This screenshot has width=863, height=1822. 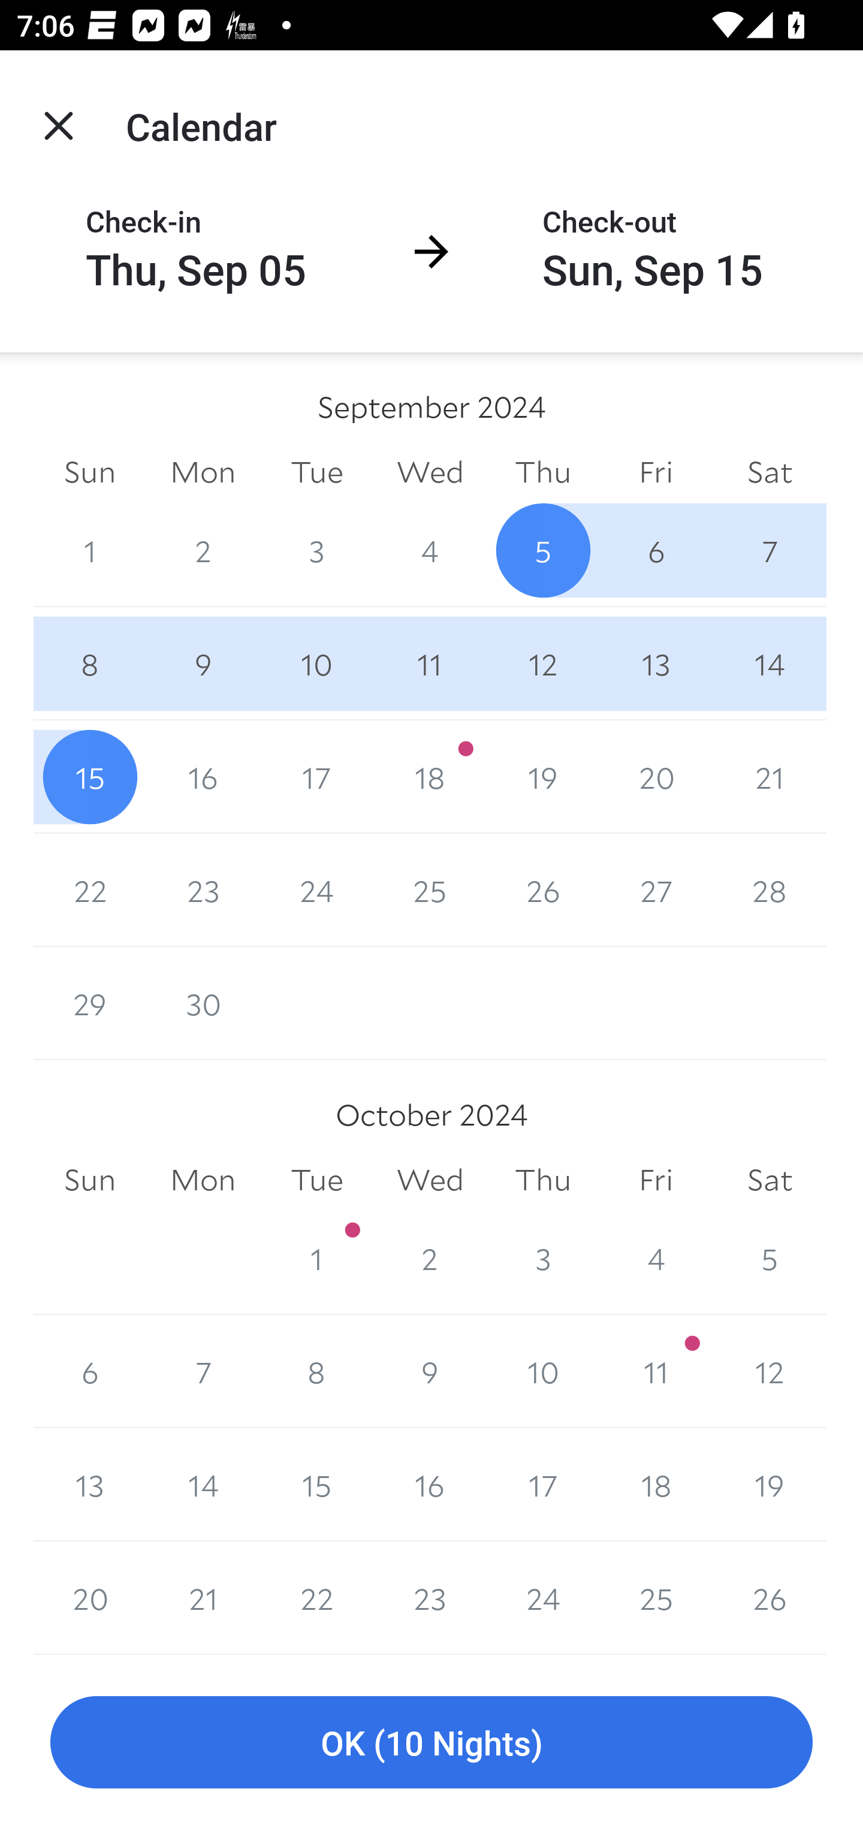 I want to click on 10 10 September 2024, so click(x=316, y=663).